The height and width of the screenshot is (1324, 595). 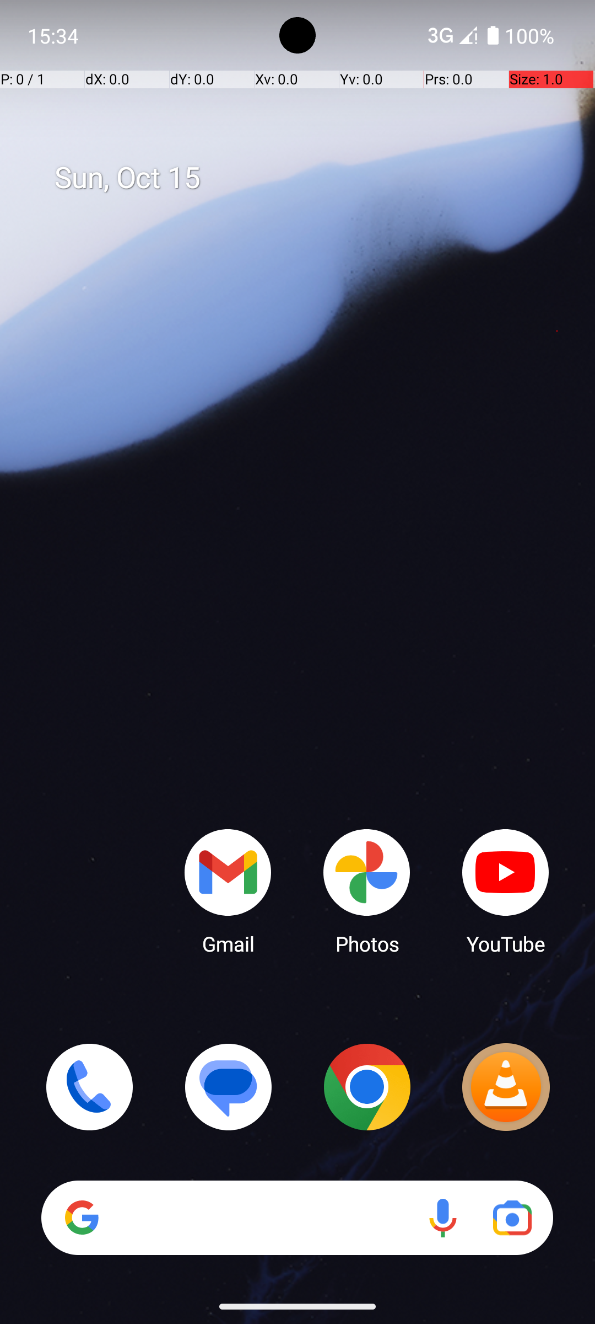 What do you see at coordinates (309, 178) in the screenshot?
I see `Sun, Oct 15` at bounding box center [309, 178].